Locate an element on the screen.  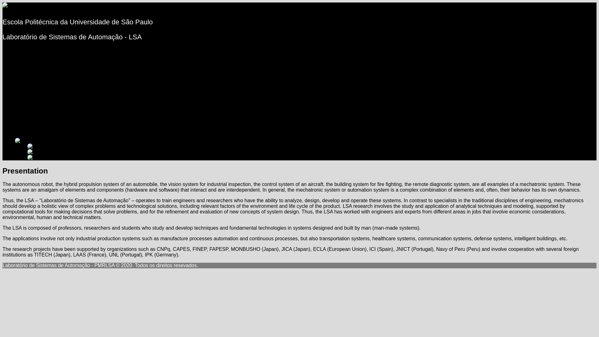
Contact is located at coordinates (24, 124).